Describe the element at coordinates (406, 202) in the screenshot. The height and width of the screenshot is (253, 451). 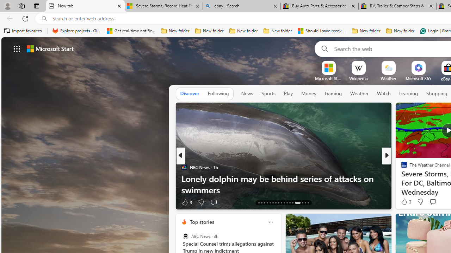
I see `116 Like` at that location.